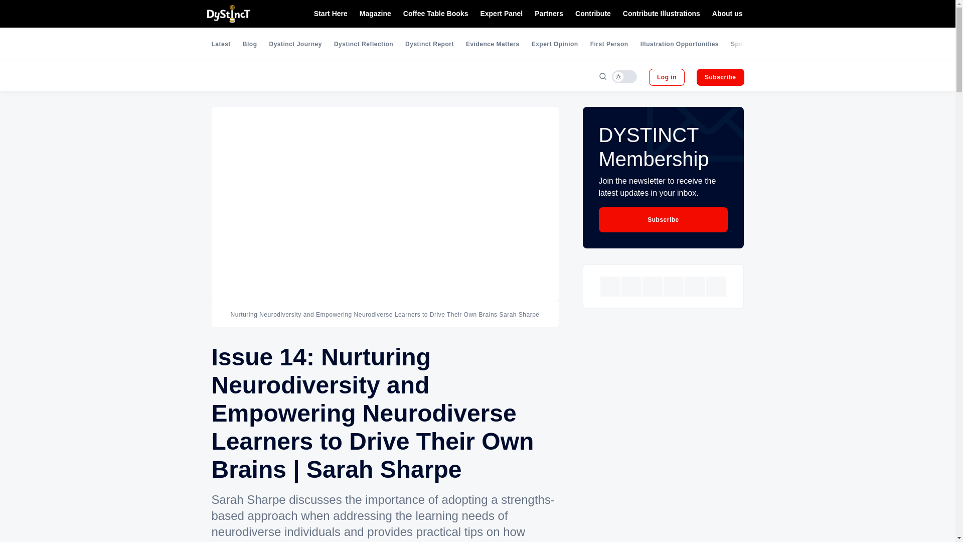 This screenshot has height=542, width=963. What do you see at coordinates (720, 77) in the screenshot?
I see `Subscribe` at bounding box center [720, 77].